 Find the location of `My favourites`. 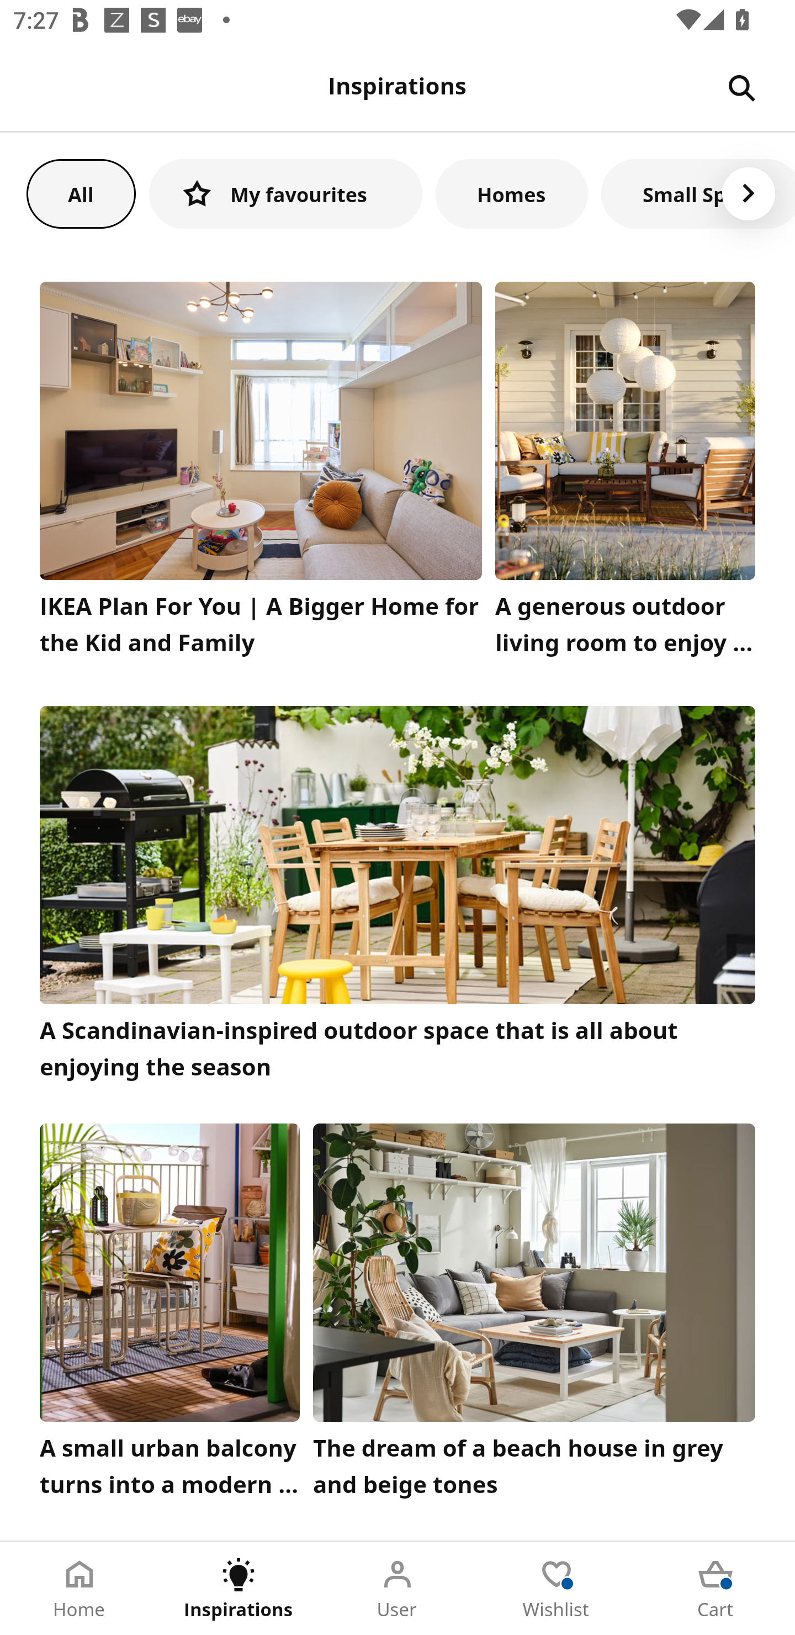

My favourites is located at coordinates (285, 193).